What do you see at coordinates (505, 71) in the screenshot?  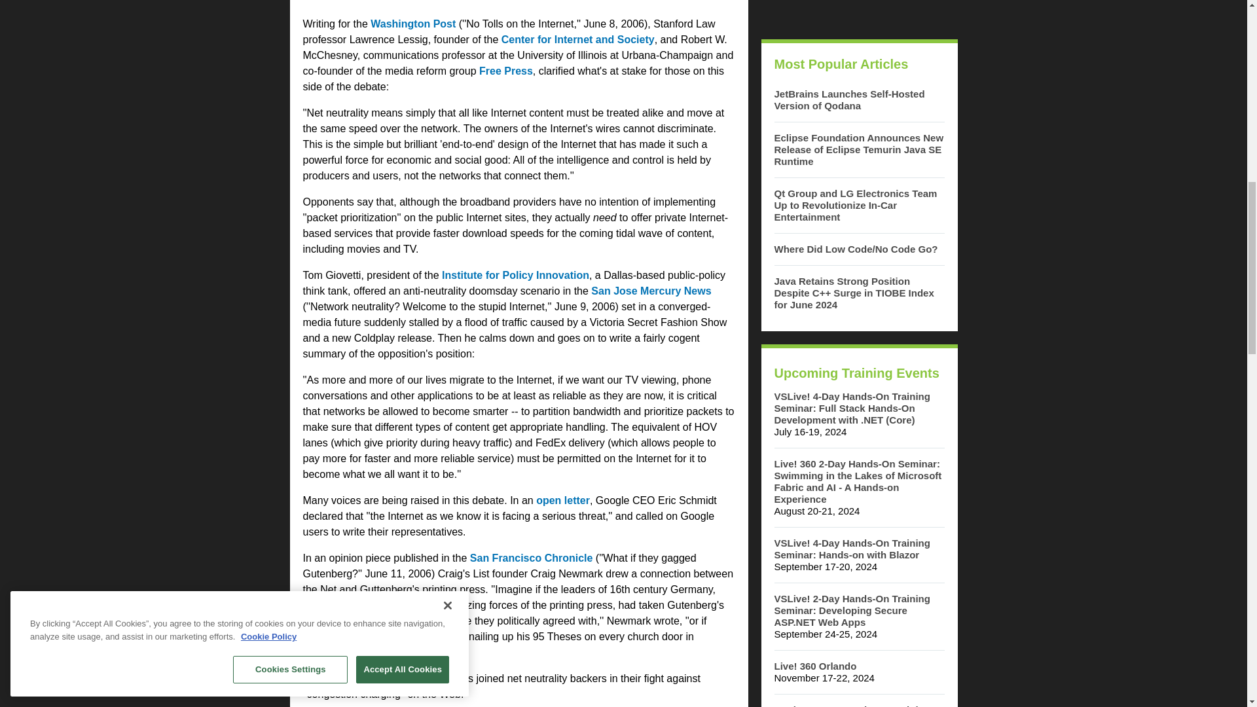 I see `Free Press` at bounding box center [505, 71].